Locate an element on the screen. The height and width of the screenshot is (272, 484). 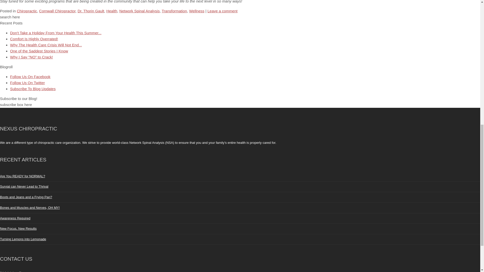
Chiropractic is located at coordinates (27, 11).